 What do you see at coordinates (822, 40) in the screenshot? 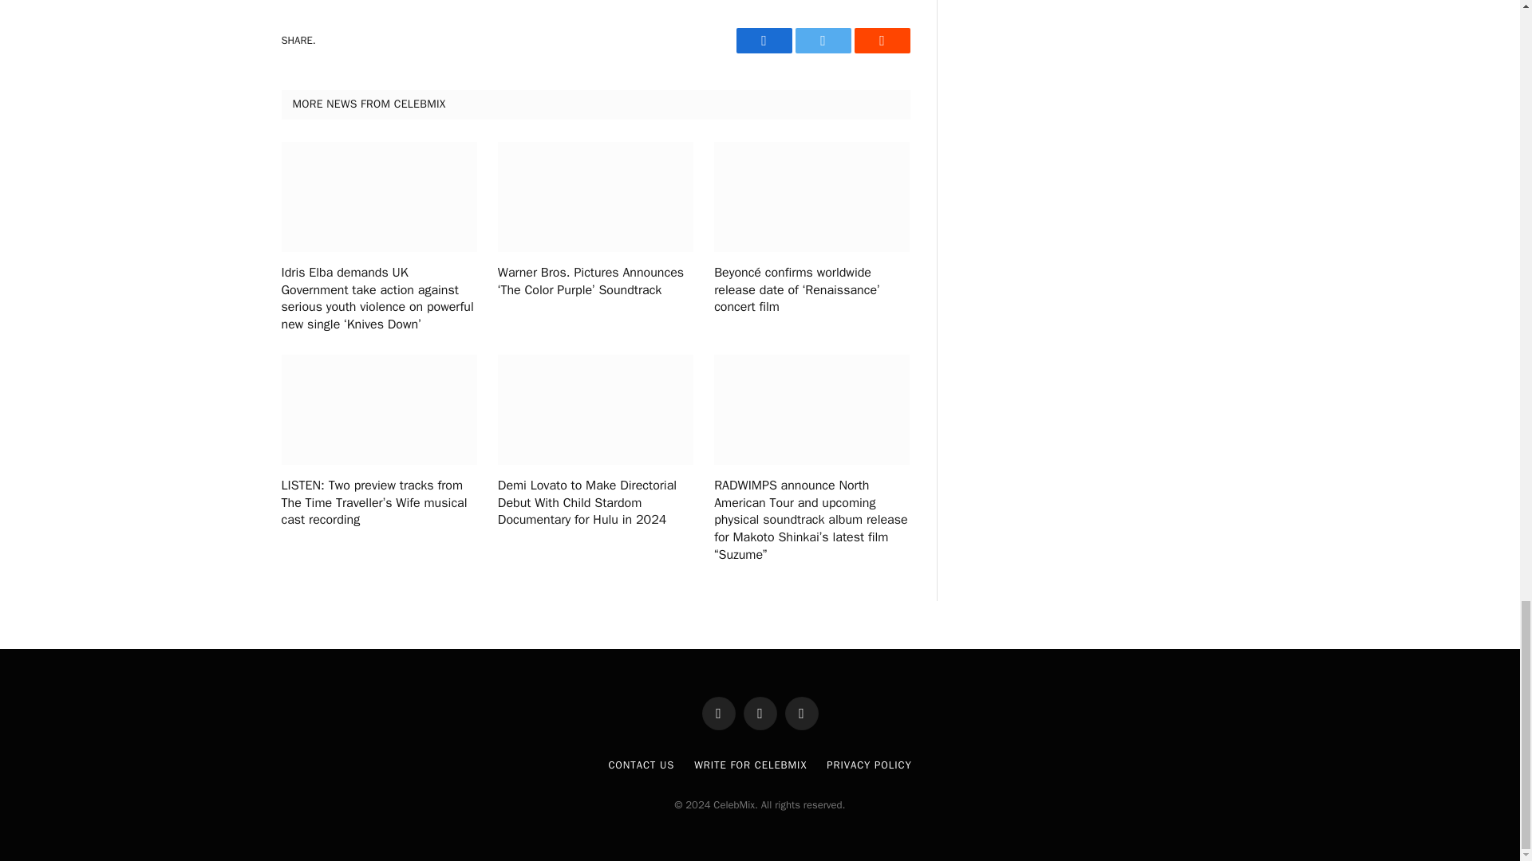
I see `Twitter` at bounding box center [822, 40].